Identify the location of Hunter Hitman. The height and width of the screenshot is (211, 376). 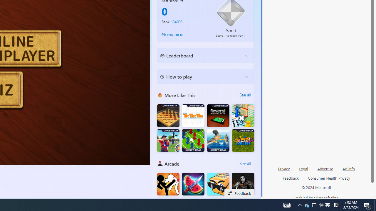
(243, 184).